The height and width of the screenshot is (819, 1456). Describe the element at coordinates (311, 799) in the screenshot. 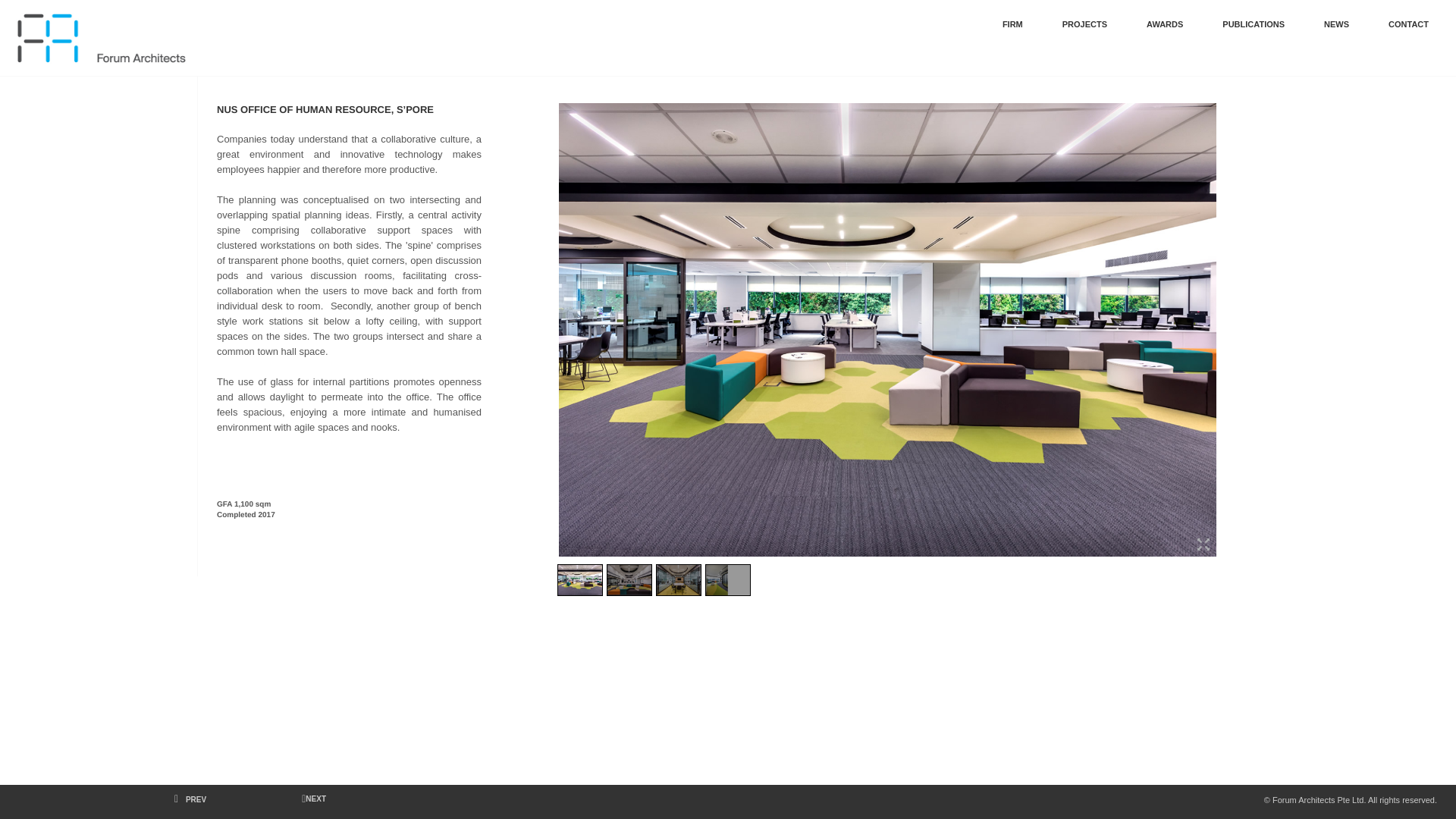

I see `OBS Urban Adventure Centre, S'pore` at that location.